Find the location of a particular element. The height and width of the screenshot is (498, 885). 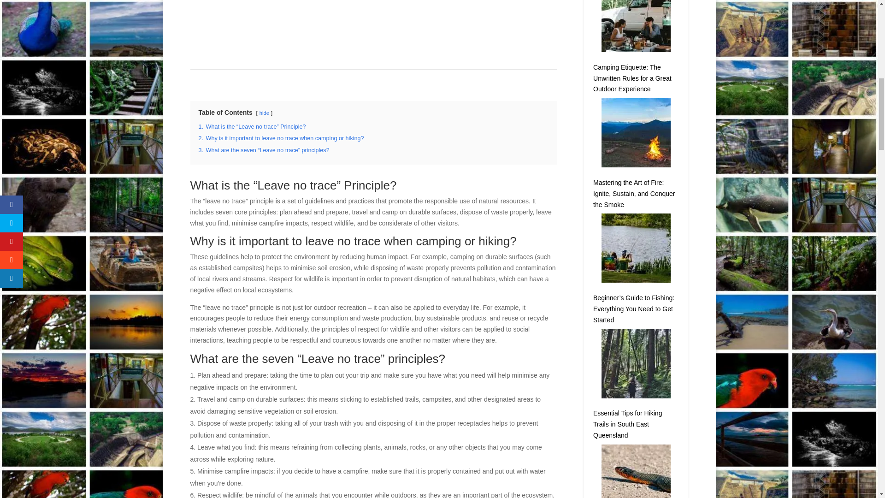

Essential Tips for Hiking Trails in South East Queensland 6 is located at coordinates (636, 363).